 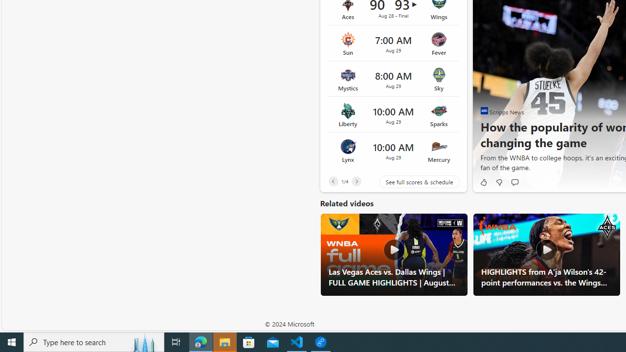 What do you see at coordinates (484, 110) in the screenshot?
I see `Scripps News` at bounding box center [484, 110].